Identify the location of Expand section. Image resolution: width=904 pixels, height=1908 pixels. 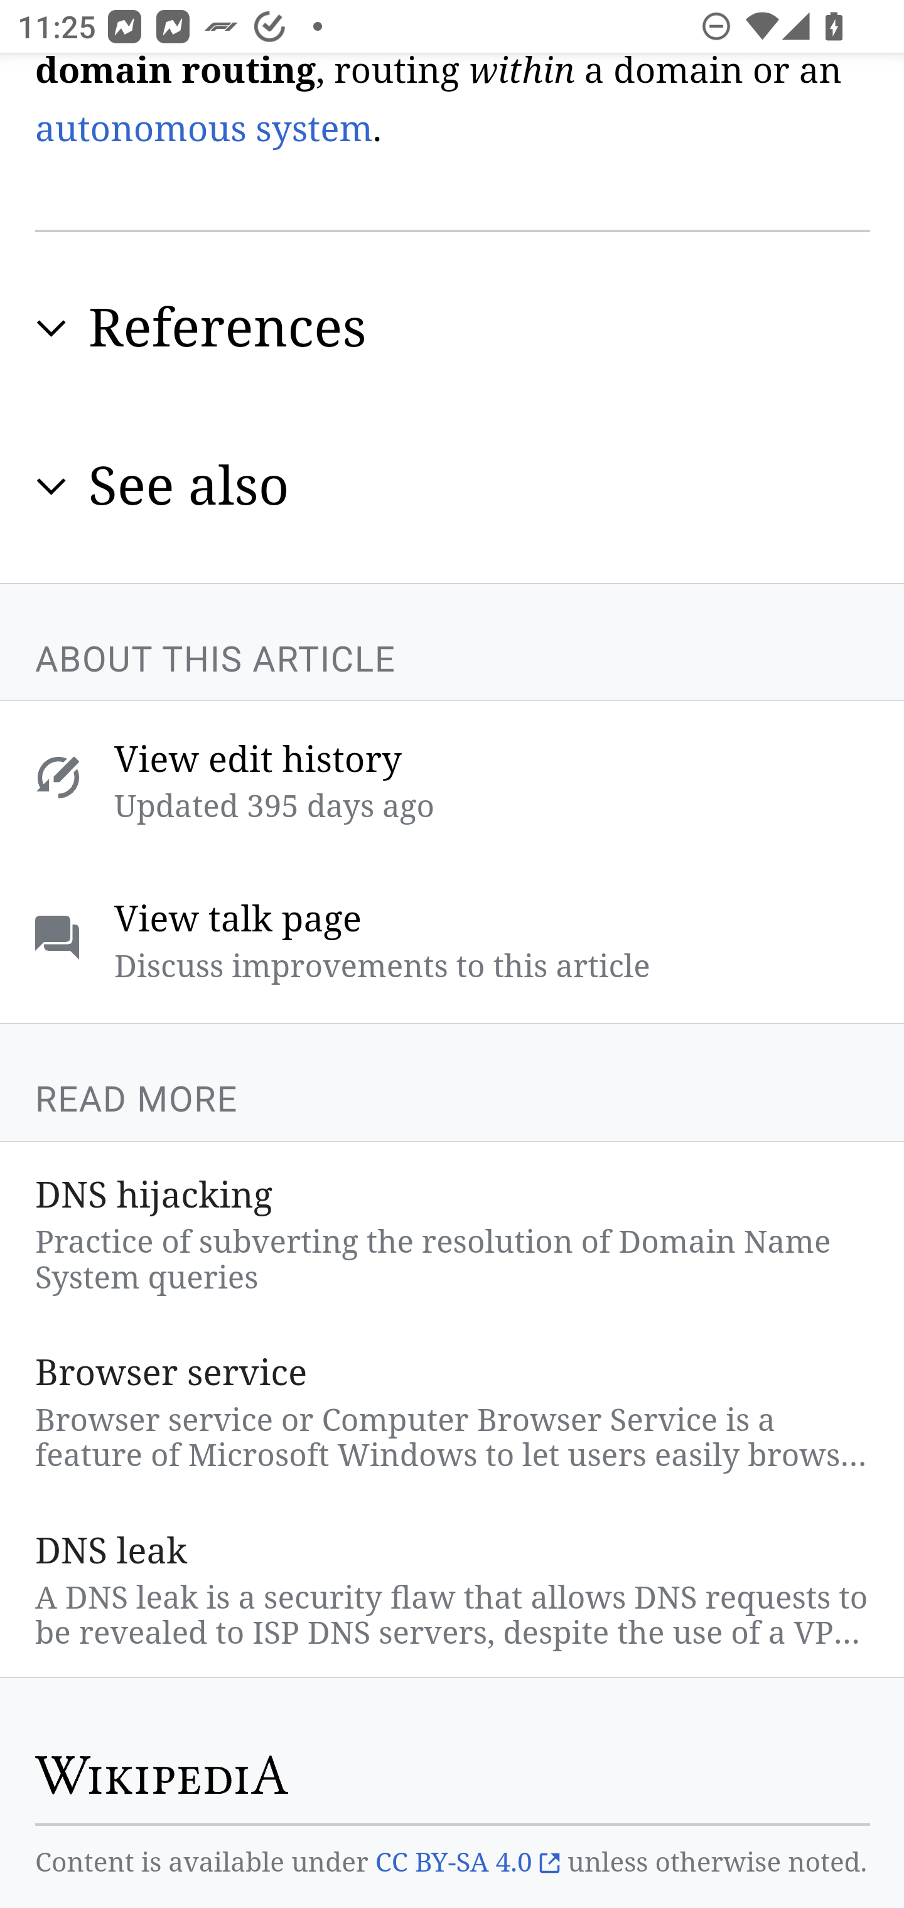
(51, 485).